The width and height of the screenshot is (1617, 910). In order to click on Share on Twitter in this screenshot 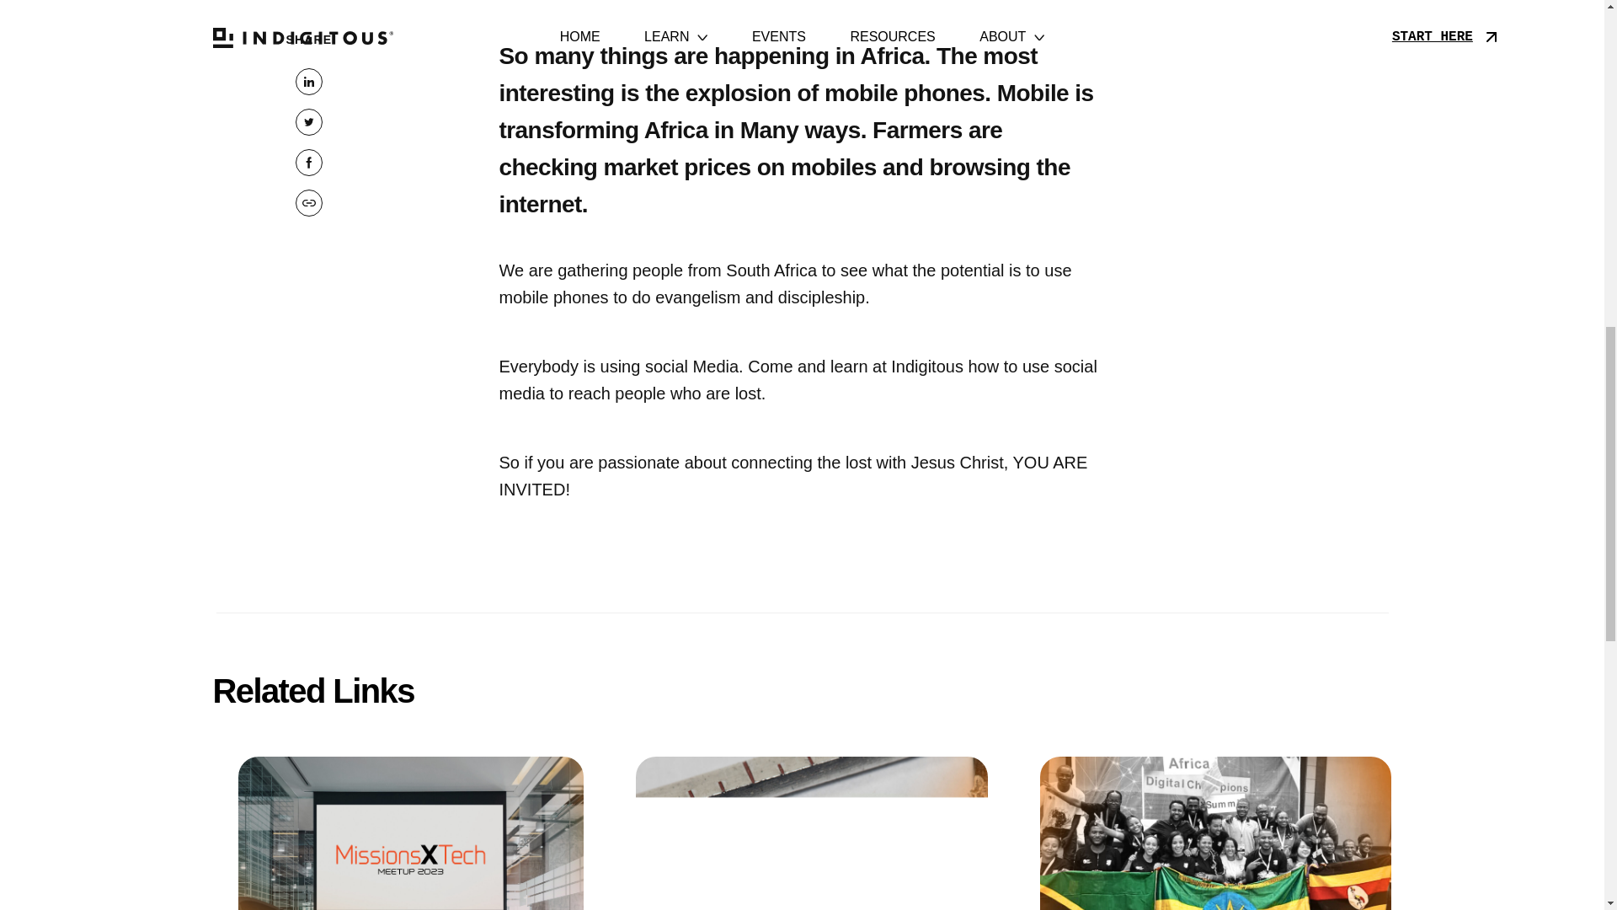, I will do `click(309, 121)`.